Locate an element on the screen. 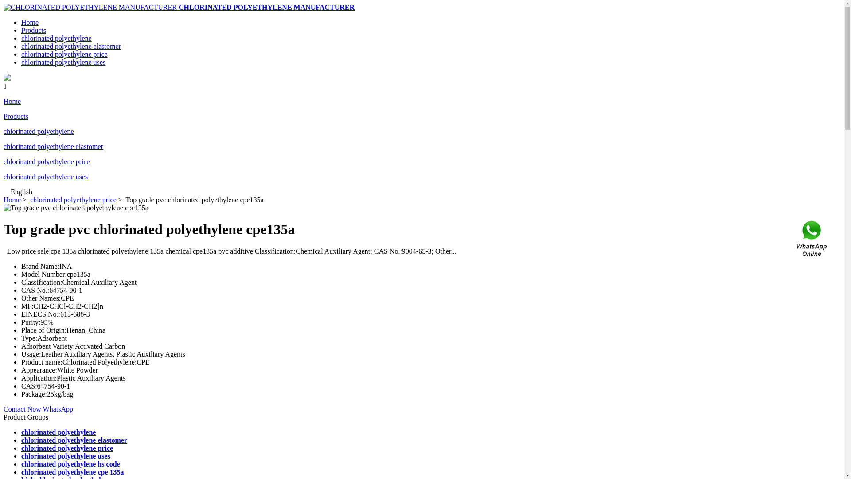 The height and width of the screenshot is (479, 851). Home is located at coordinates (12, 101).